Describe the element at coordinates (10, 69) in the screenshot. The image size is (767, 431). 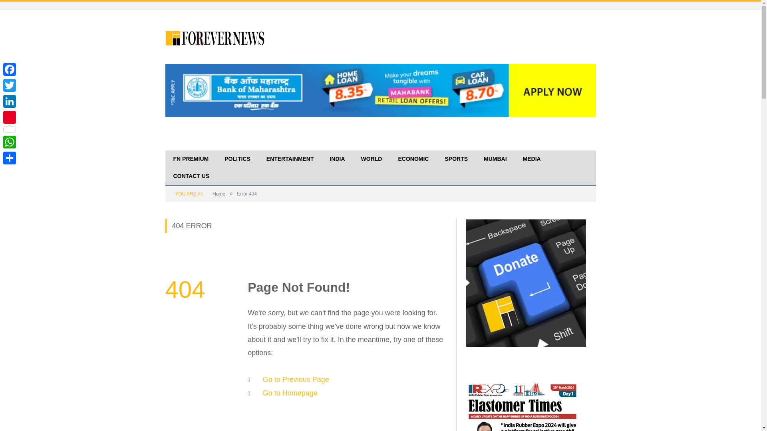
I see `Facebook` at that location.